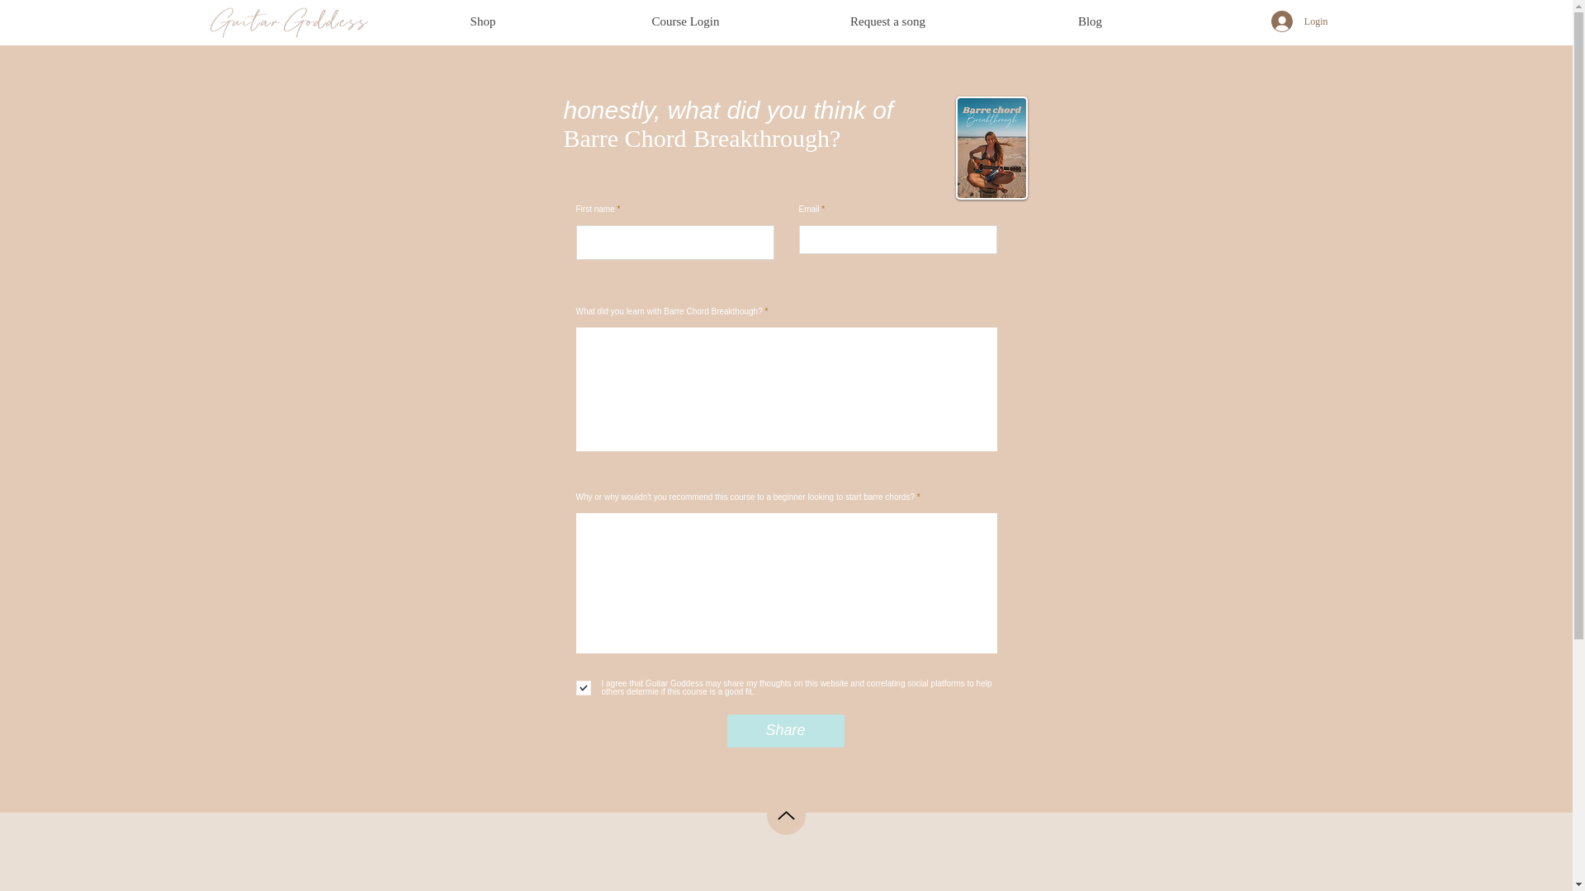 This screenshot has height=891, width=1585. I want to click on Shop, so click(464, 889).